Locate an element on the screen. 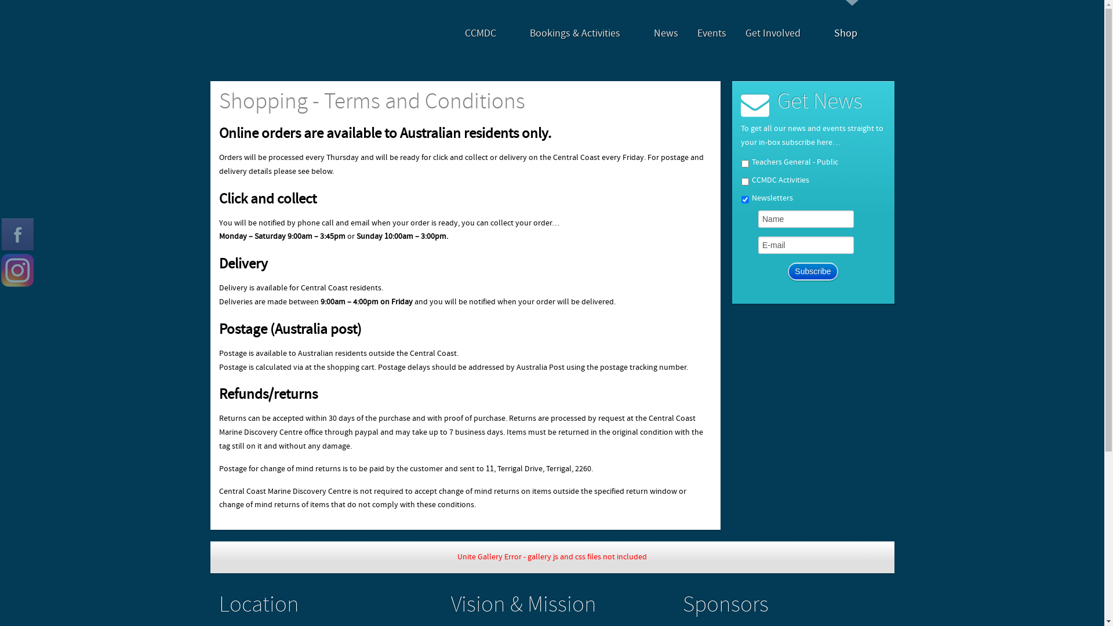 This screenshot has width=1113, height=626. Events is located at coordinates (711, 34).